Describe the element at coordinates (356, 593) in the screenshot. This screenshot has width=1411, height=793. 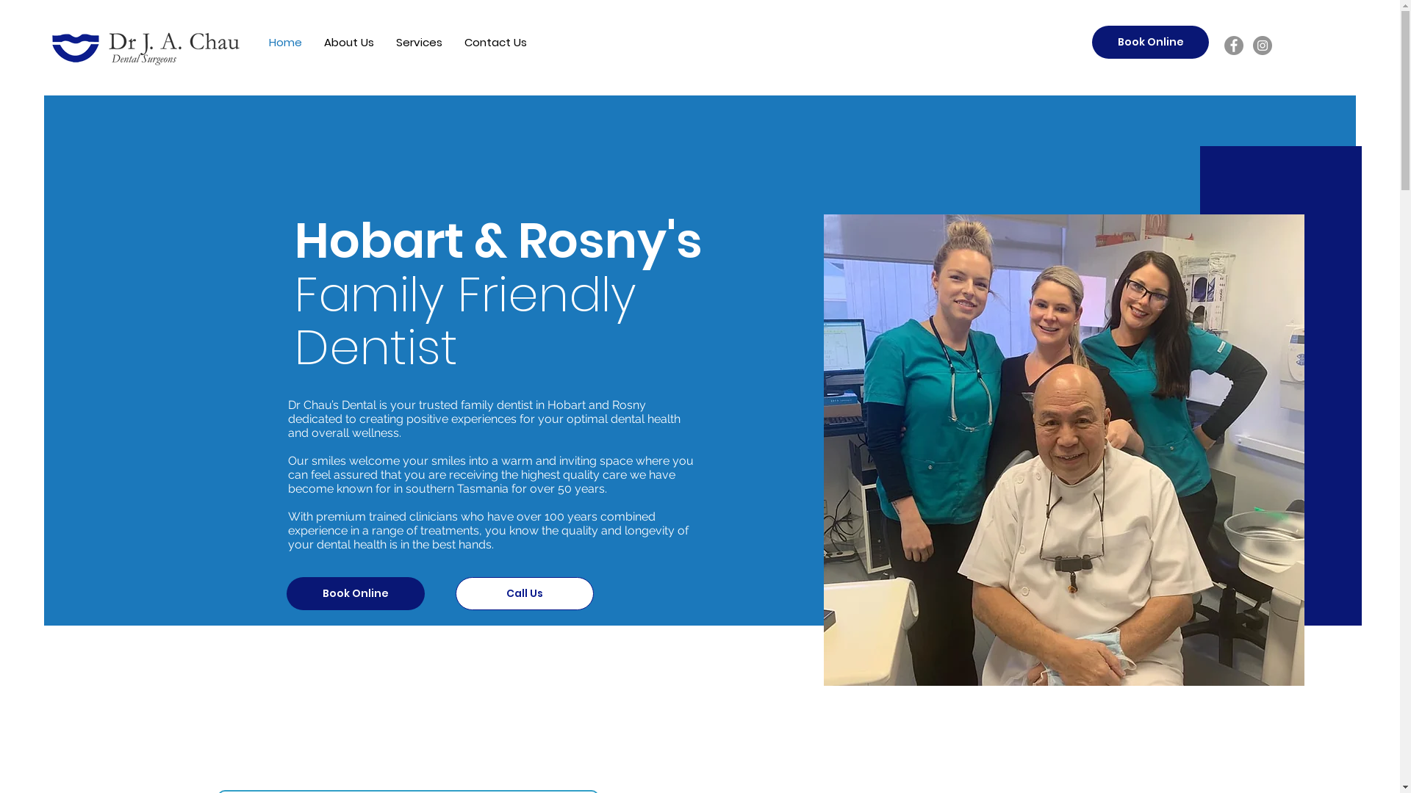
I see `Book Online` at that location.